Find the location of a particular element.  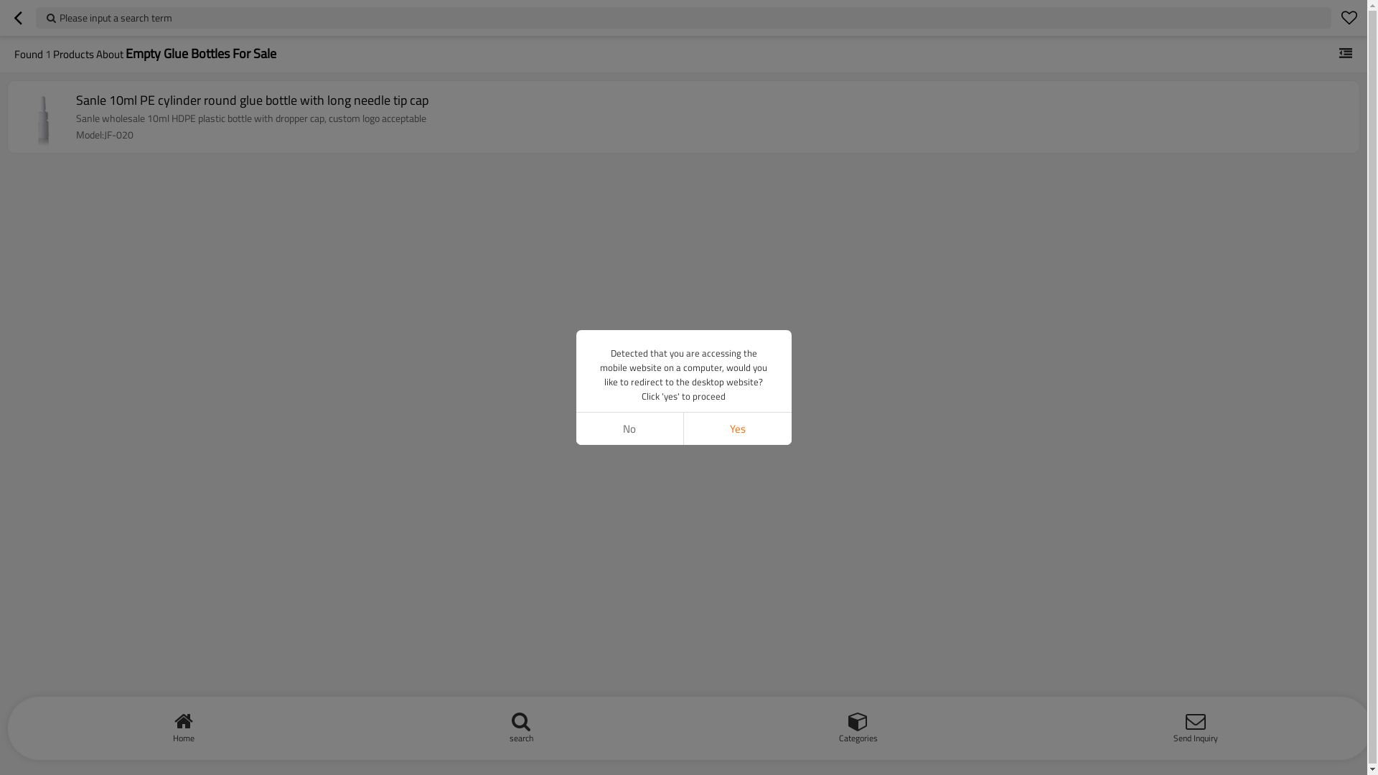

Home is located at coordinates (184, 725).